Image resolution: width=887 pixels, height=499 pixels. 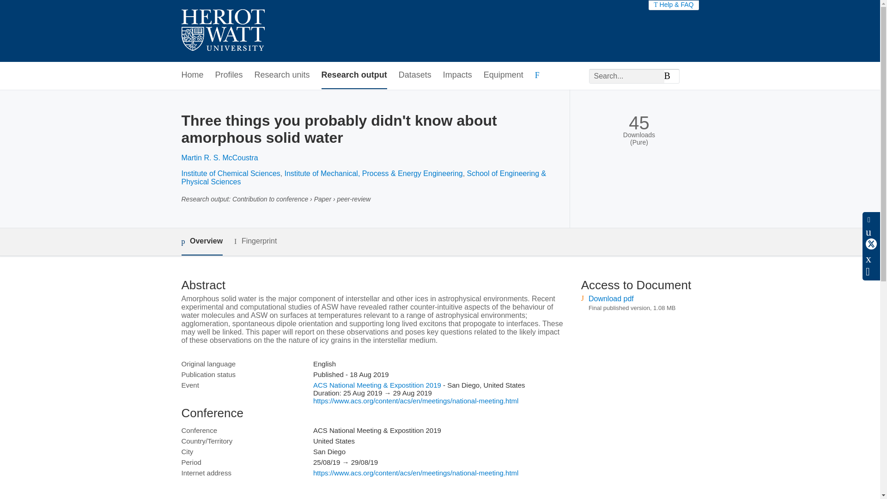 What do you see at coordinates (415, 75) in the screenshot?
I see `Datasets` at bounding box center [415, 75].